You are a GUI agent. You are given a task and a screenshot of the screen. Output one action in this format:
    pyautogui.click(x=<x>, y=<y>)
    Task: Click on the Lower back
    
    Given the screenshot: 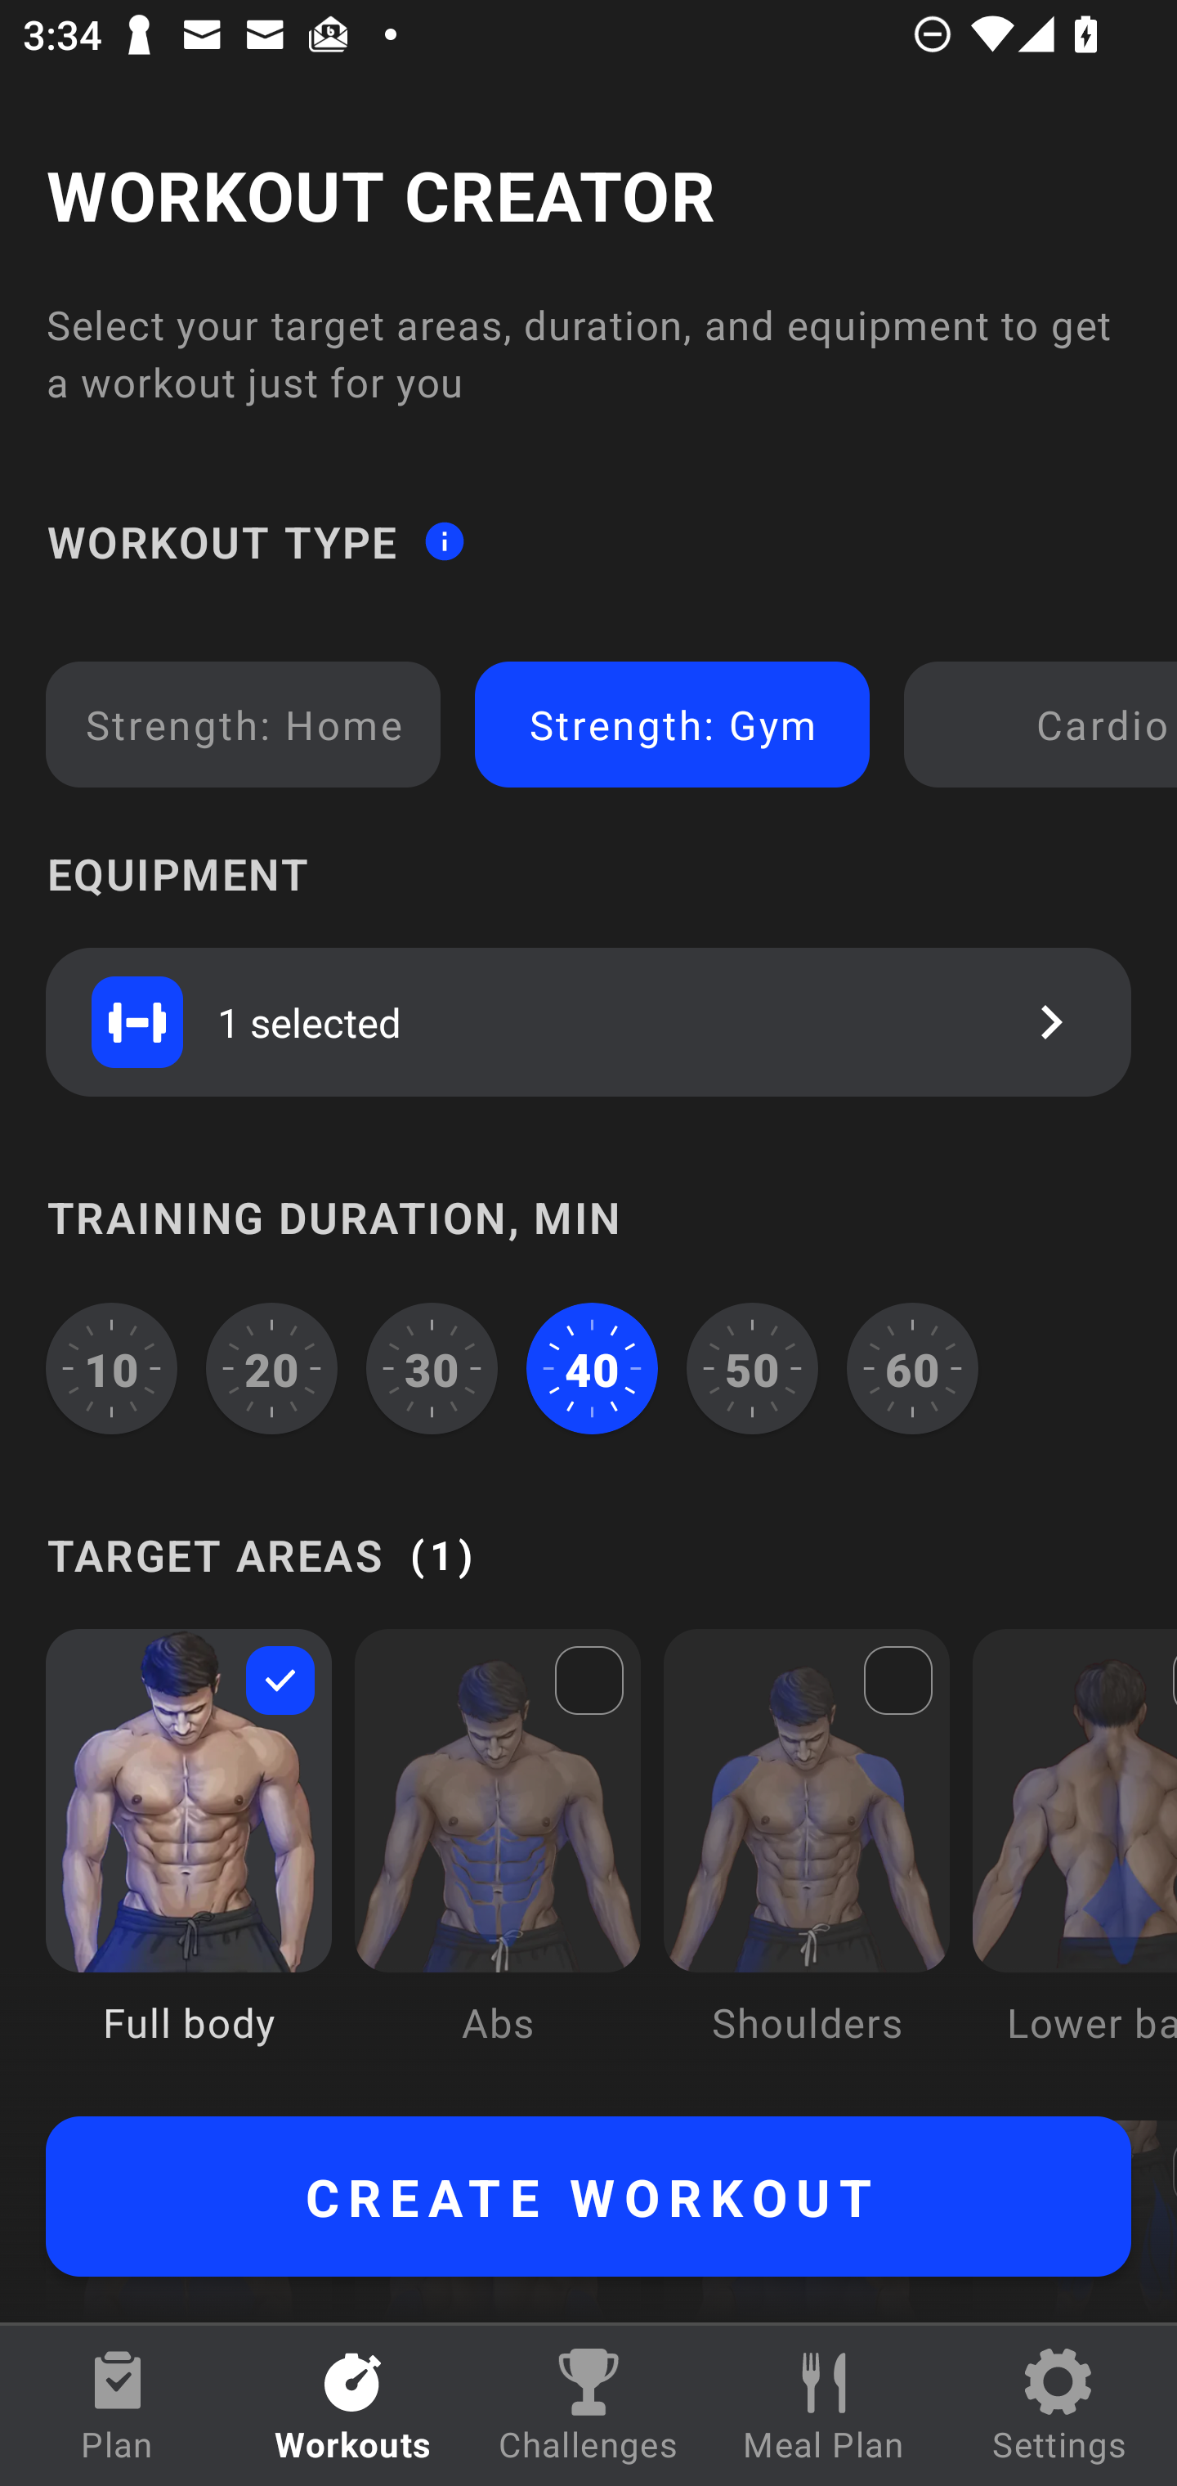 What is the action you would take?
    pyautogui.click(x=1074, y=1860)
    